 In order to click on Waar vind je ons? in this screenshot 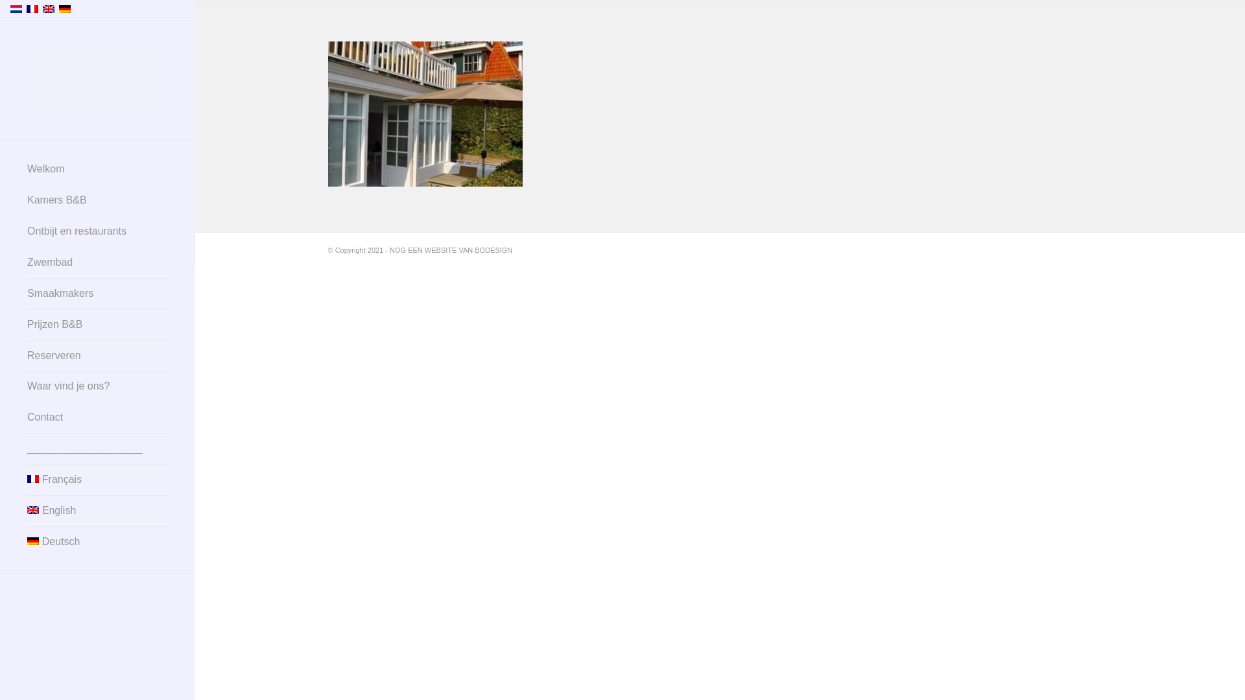, I will do `click(97, 387)`.